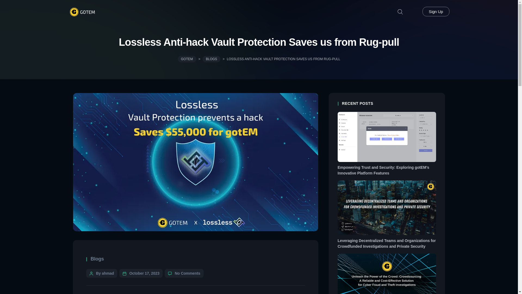 Image resolution: width=522 pixels, height=294 pixels. What do you see at coordinates (211, 59) in the screenshot?
I see `BLOGS` at bounding box center [211, 59].